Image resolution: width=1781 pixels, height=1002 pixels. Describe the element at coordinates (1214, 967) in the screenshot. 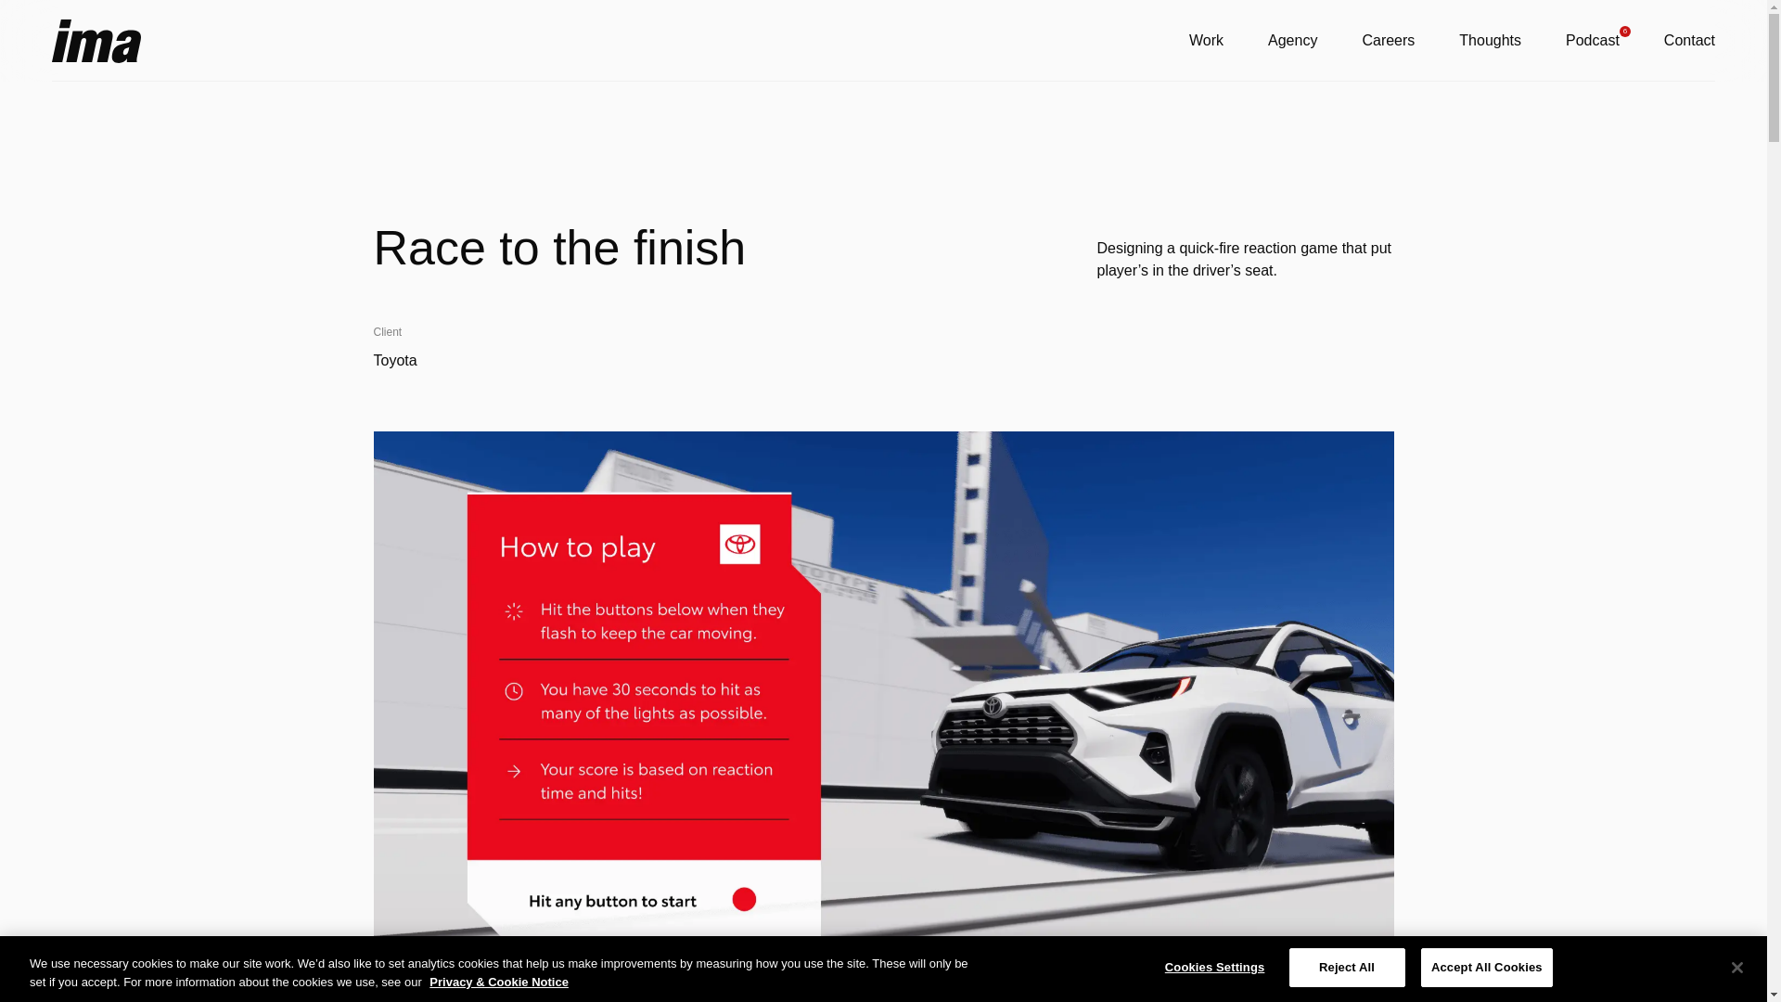

I see `Cookies Settings` at that location.